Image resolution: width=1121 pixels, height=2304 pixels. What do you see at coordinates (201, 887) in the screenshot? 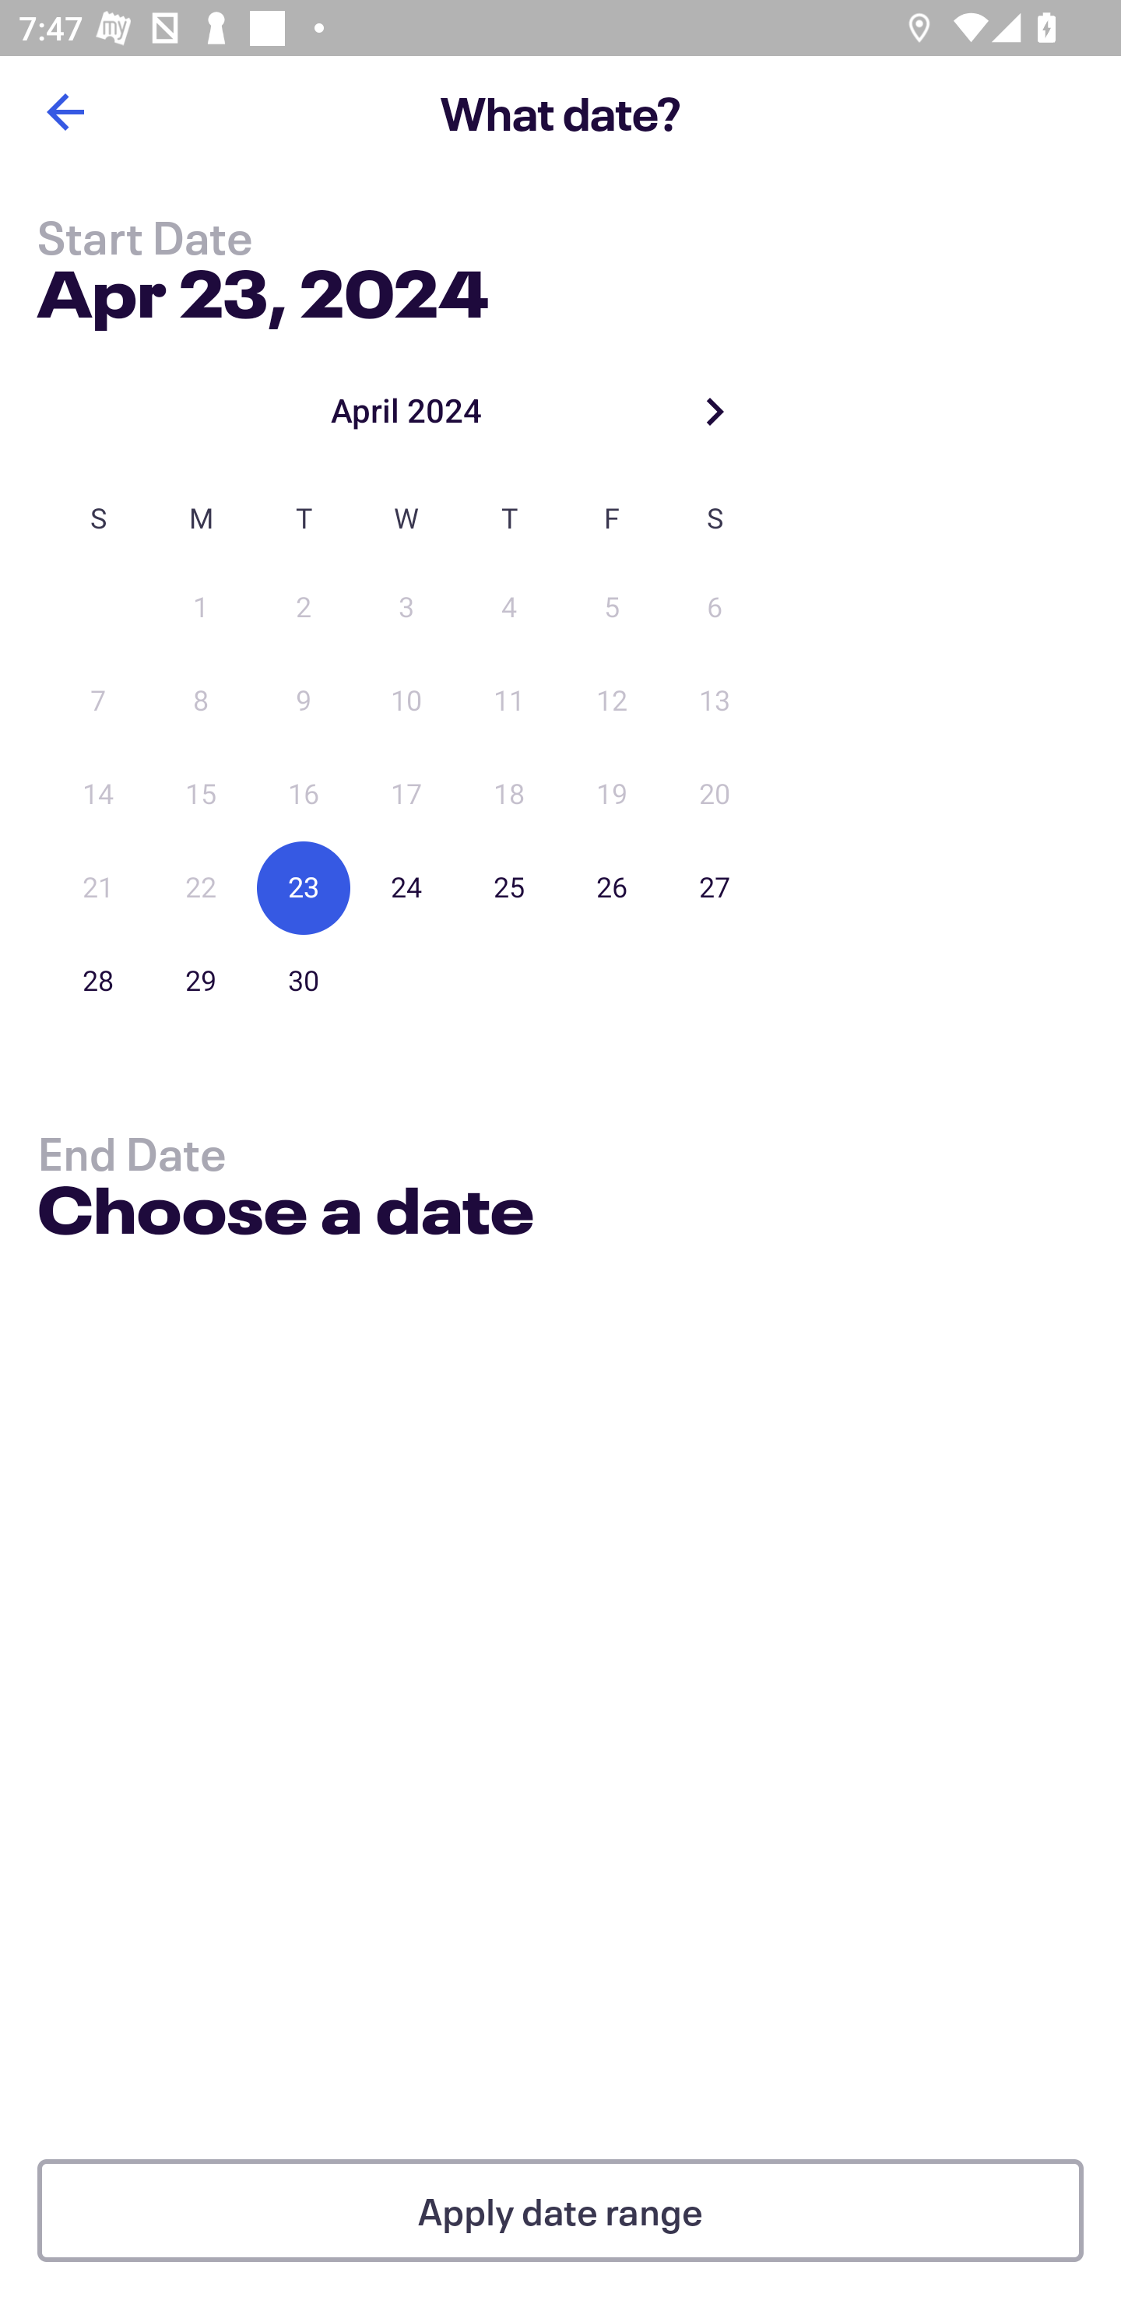
I see `22 22 April 2024` at bounding box center [201, 887].